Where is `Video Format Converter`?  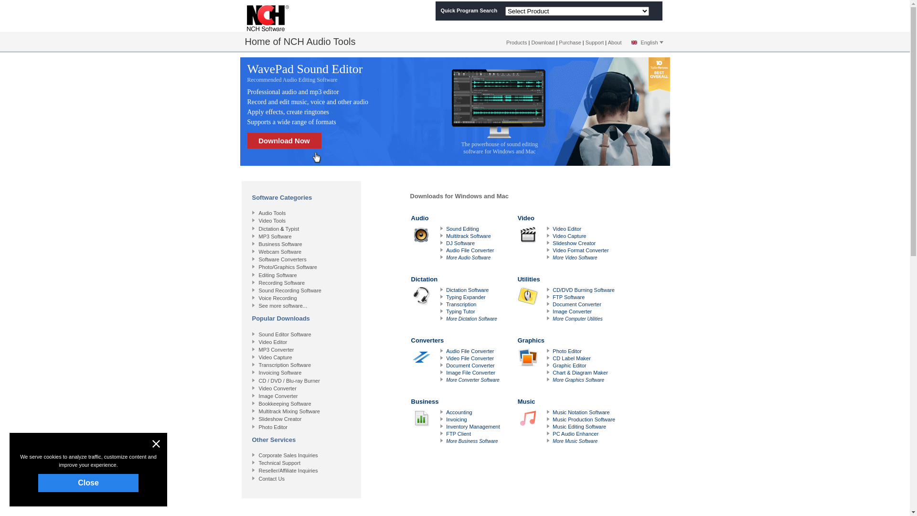
Video Format Converter is located at coordinates (581, 250).